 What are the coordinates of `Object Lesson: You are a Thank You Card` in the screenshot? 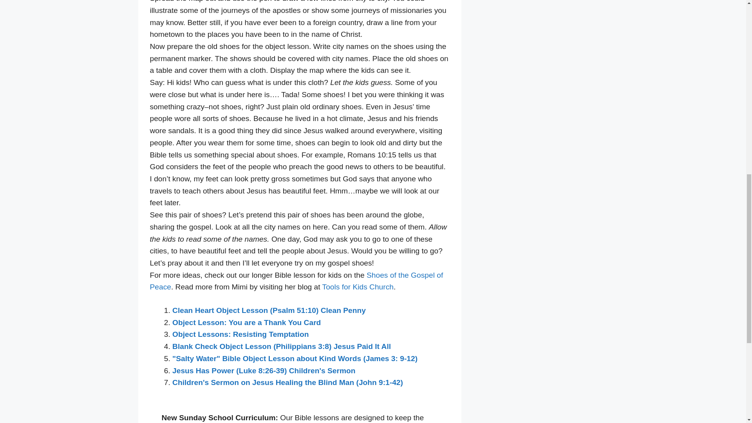 It's located at (246, 322).